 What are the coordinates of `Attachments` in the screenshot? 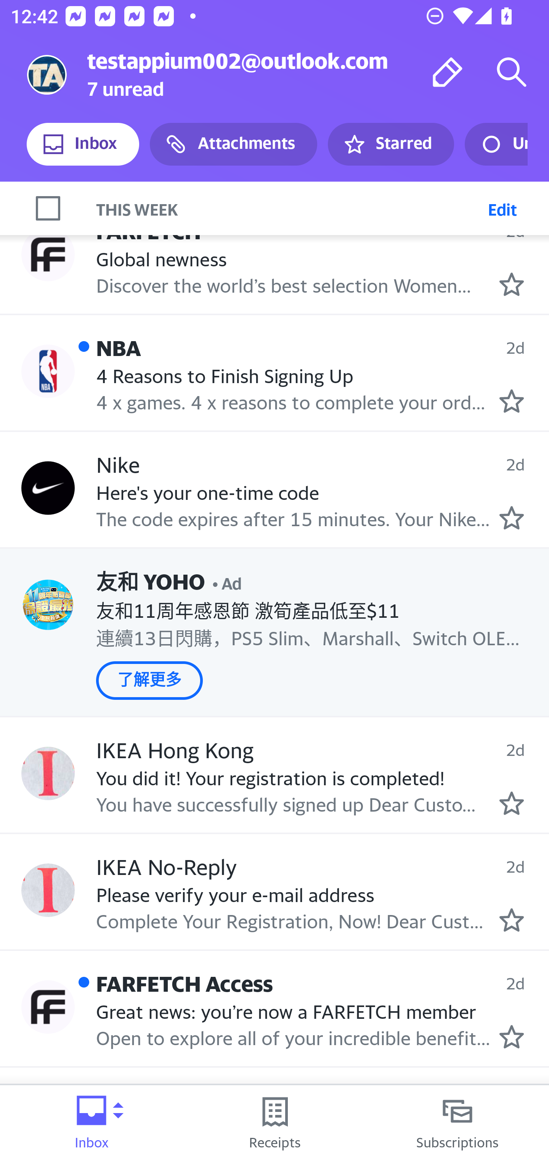 It's located at (233, 144).